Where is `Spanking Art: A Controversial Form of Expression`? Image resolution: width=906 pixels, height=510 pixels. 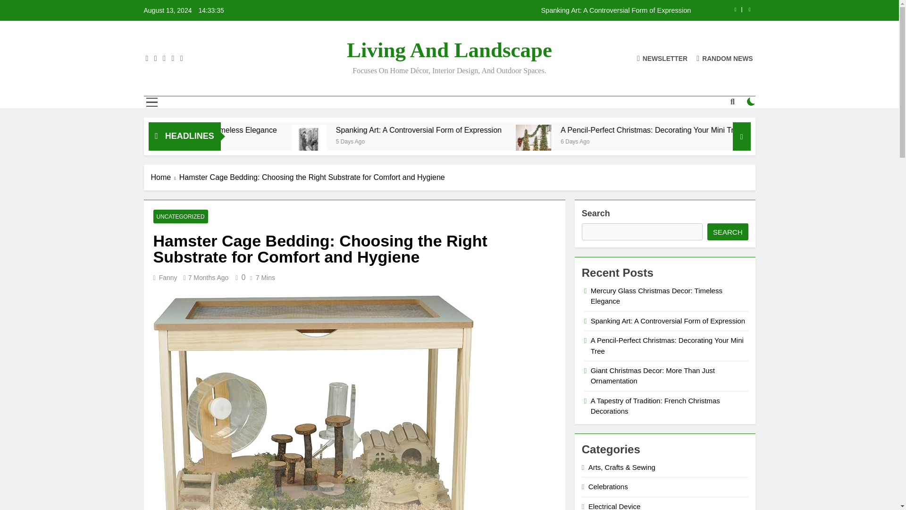
Spanking Art: A Controversial Form of Expression is located at coordinates (552, 130).